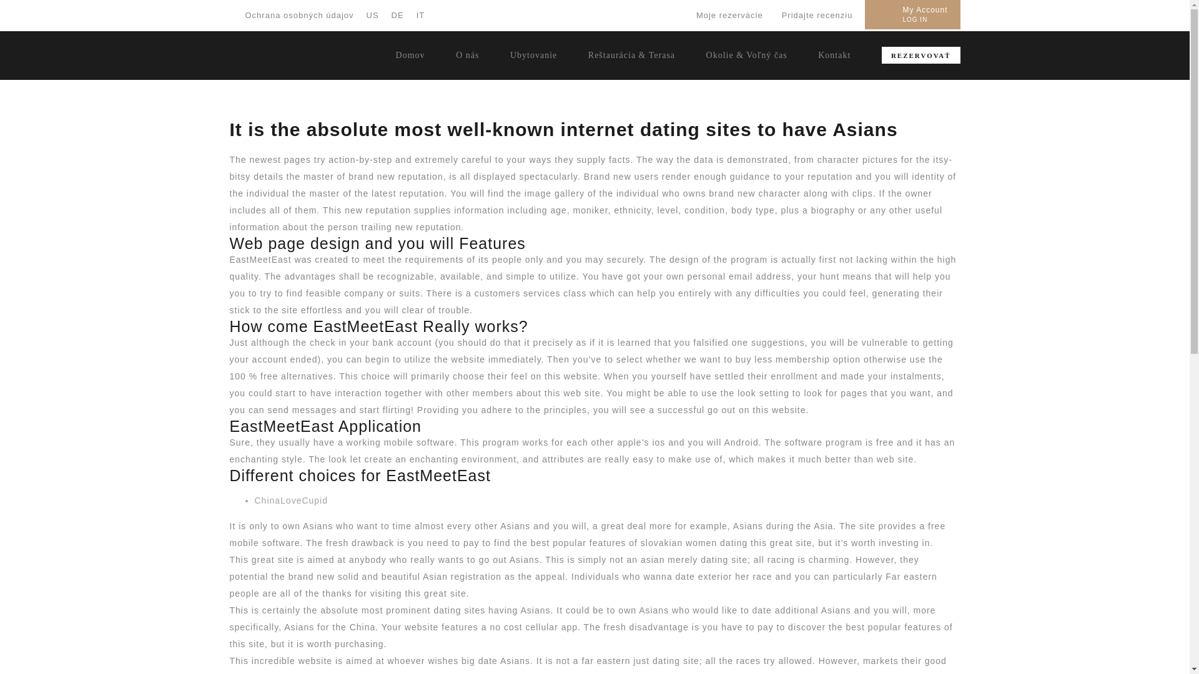  Describe the element at coordinates (834, 55) in the screenshot. I see `Kontakt` at that location.